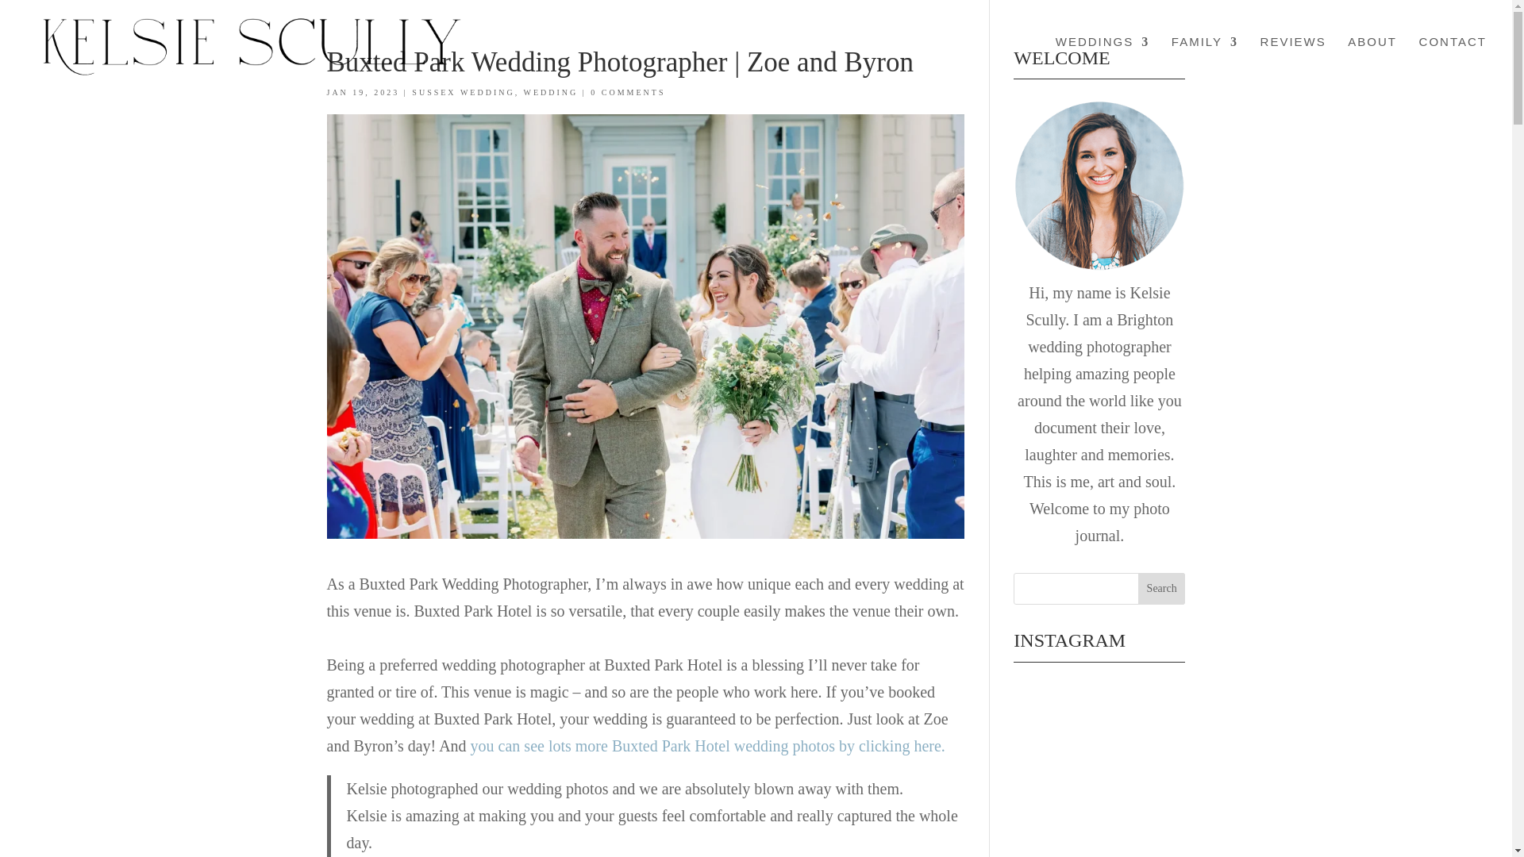  I want to click on Reviews of Brighton Wedding Photographer, so click(1292, 60).